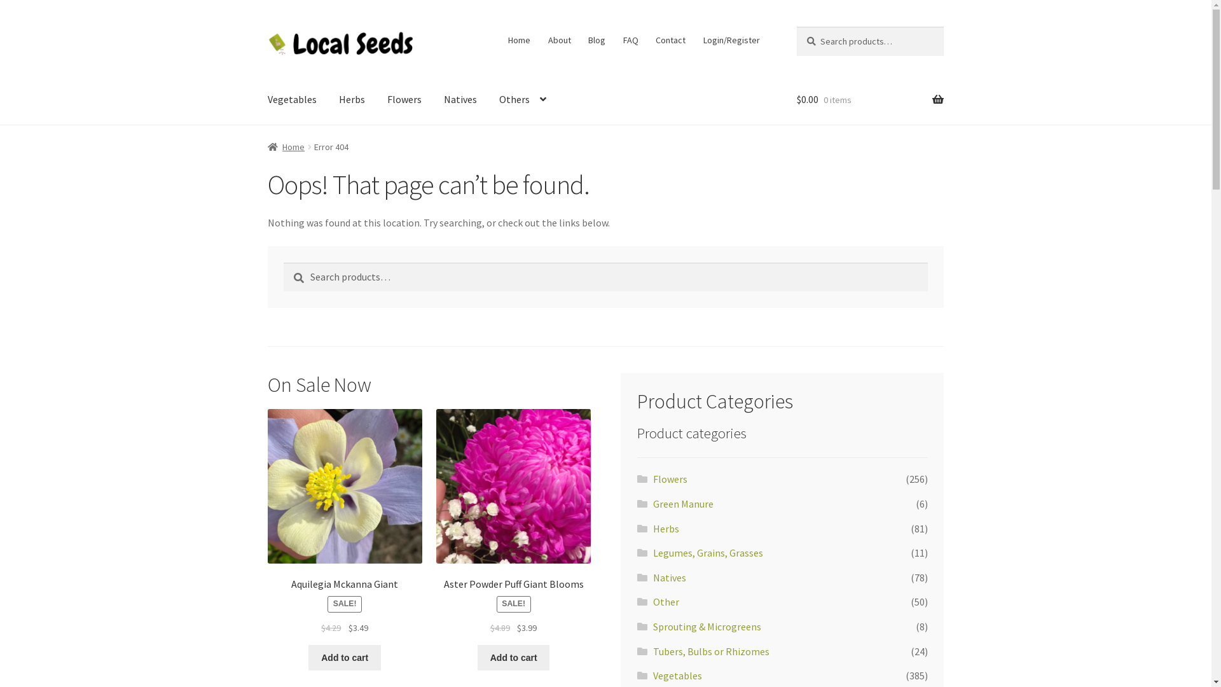  What do you see at coordinates (678, 676) in the screenshot?
I see `Vegetables` at bounding box center [678, 676].